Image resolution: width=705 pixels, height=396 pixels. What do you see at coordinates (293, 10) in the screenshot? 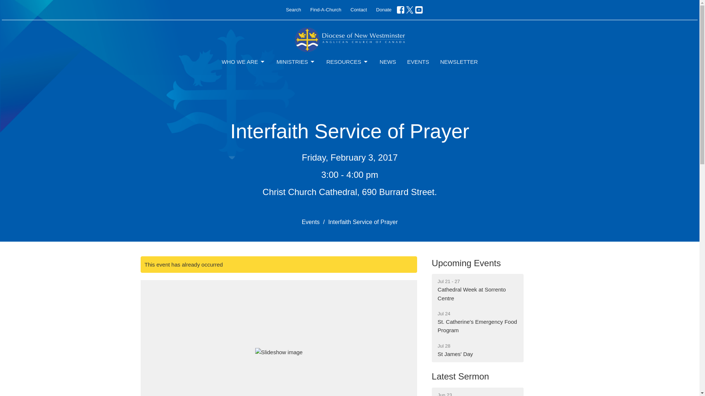
I see `Search` at bounding box center [293, 10].